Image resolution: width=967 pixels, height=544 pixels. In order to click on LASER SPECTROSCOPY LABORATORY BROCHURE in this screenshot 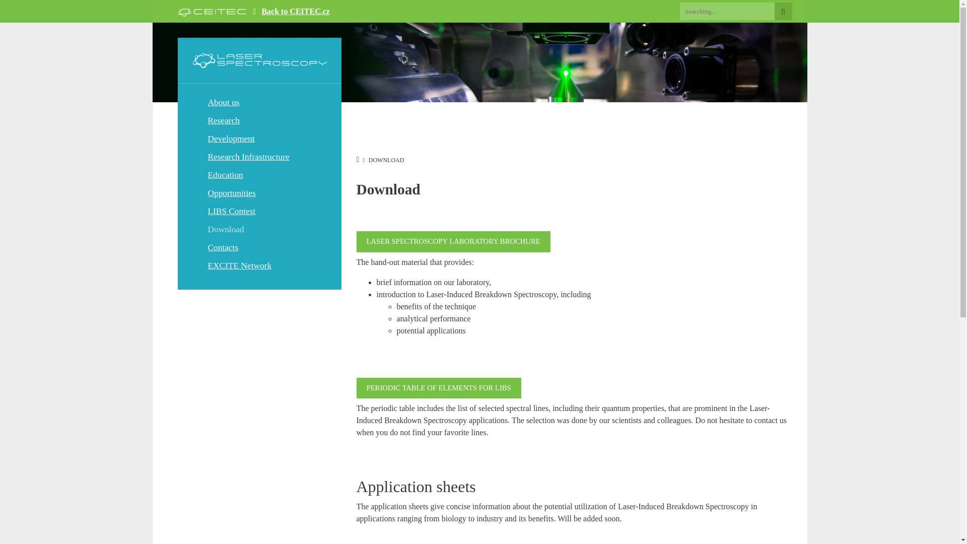, I will do `click(453, 242)`.